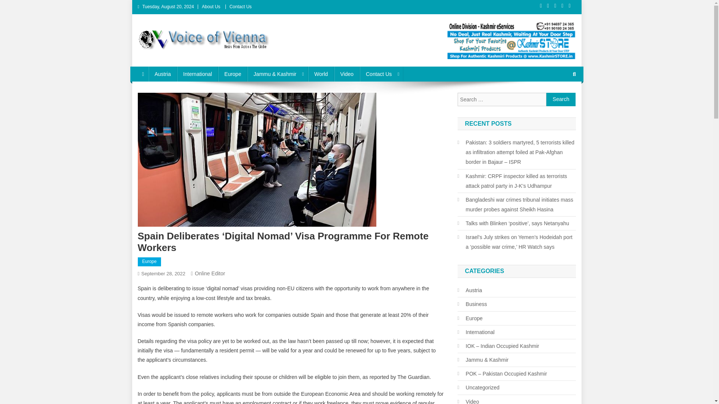 The image size is (719, 404). I want to click on Contact Us, so click(382, 74).